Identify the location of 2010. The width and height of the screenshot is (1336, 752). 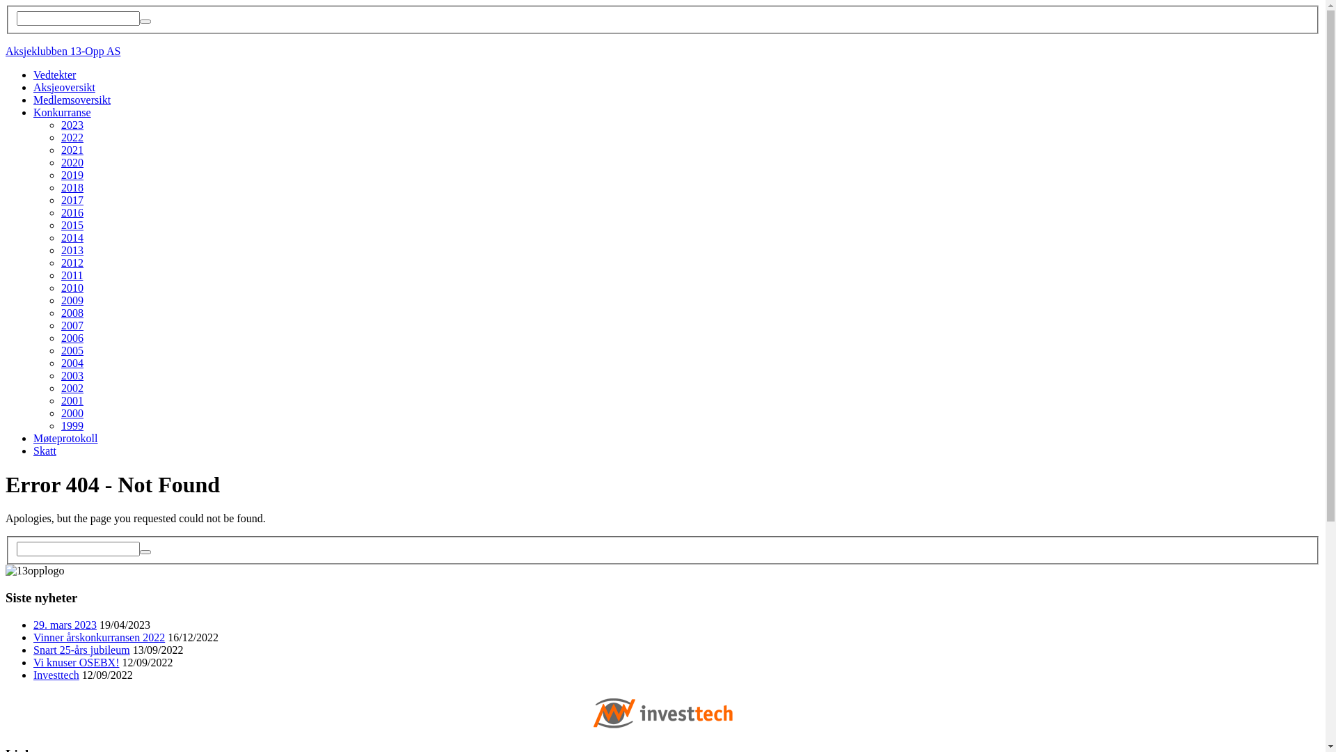
(72, 288).